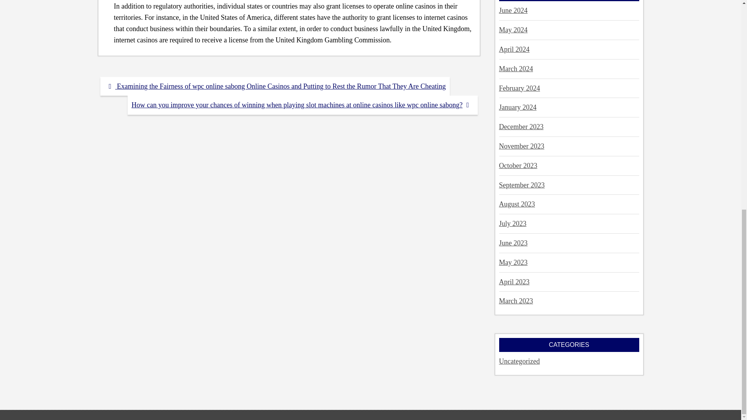 Image resolution: width=747 pixels, height=420 pixels. I want to click on July 2023, so click(513, 223).